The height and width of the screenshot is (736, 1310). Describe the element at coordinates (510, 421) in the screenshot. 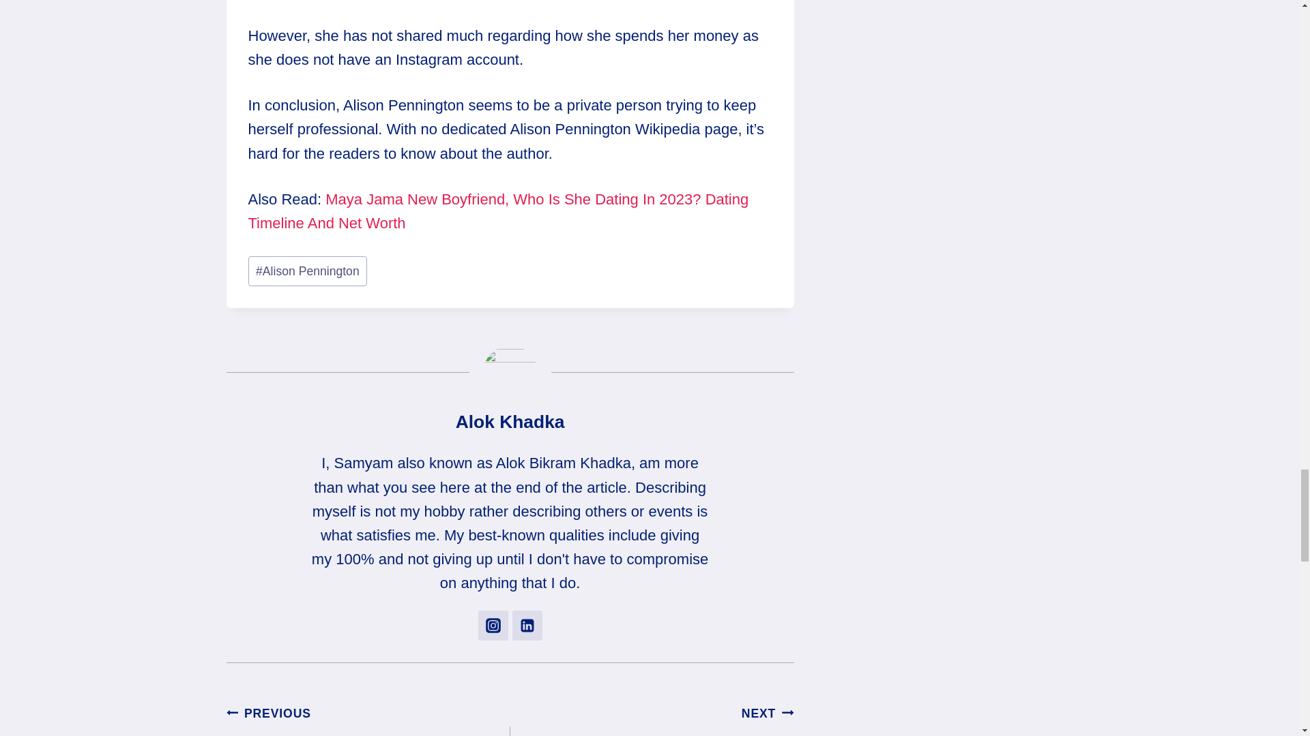

I see `Posts by Alok Khadka` at that location.